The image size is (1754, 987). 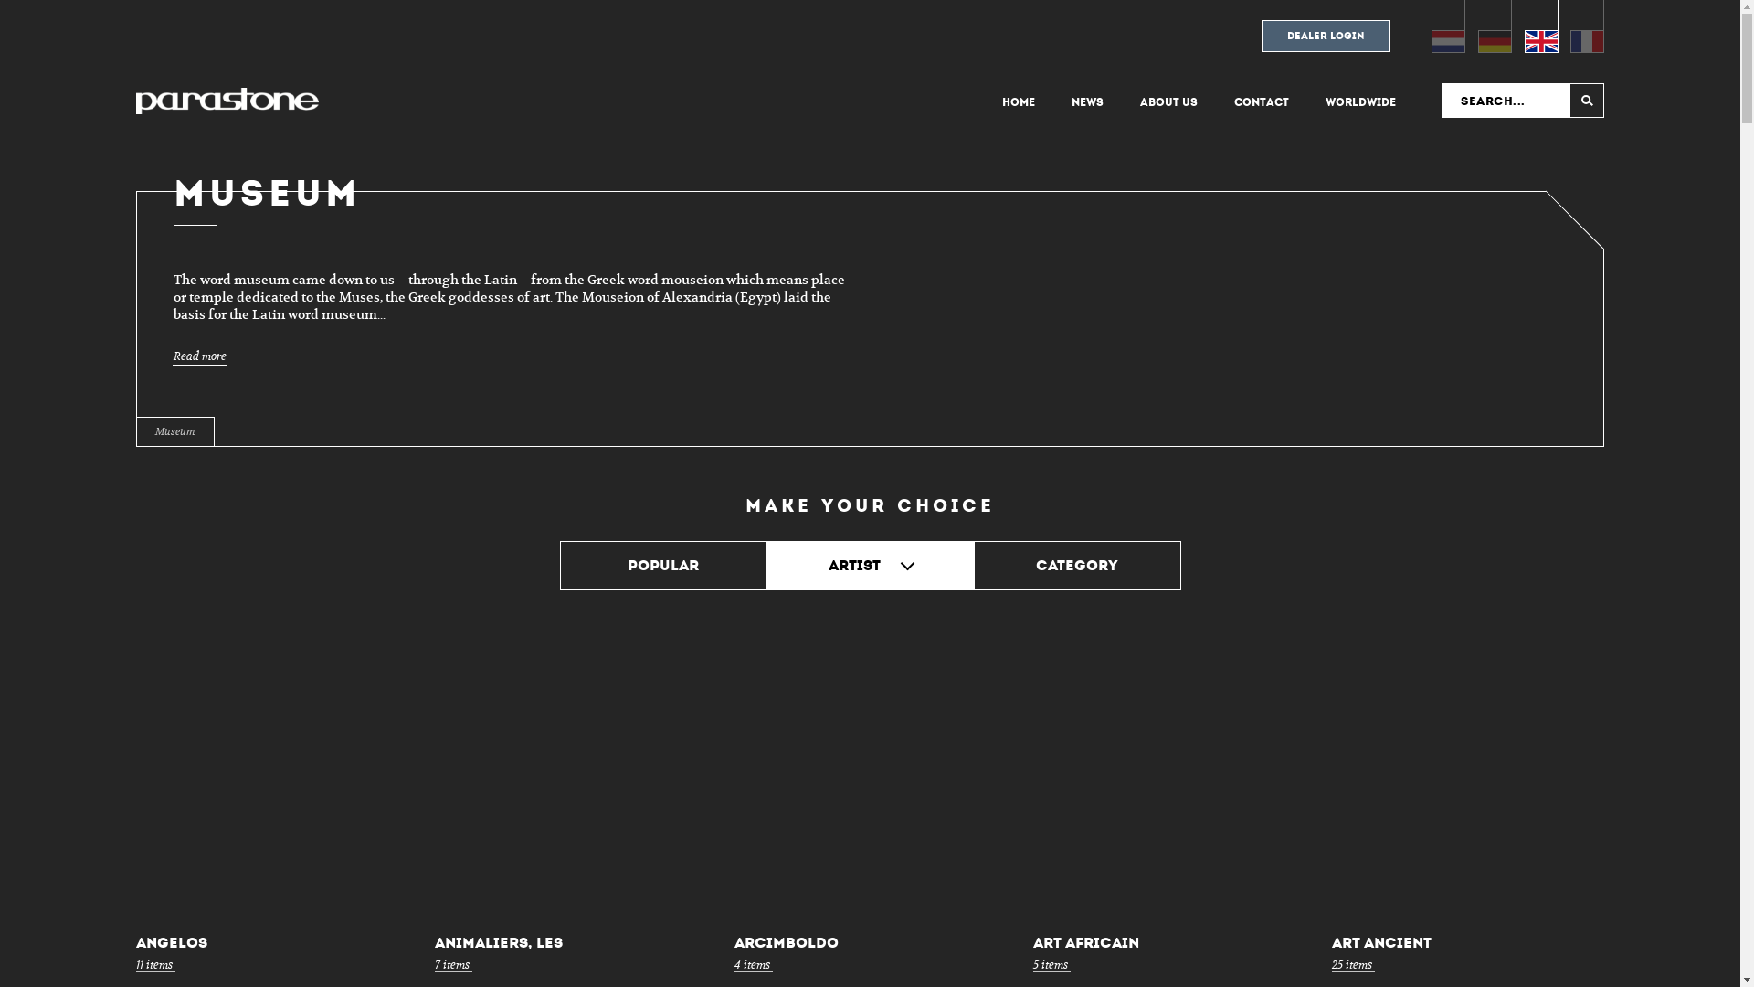 What do you see at coordinates (200, 356) in the screenshot?
I see `Read more` at bounding box center [200, 356].